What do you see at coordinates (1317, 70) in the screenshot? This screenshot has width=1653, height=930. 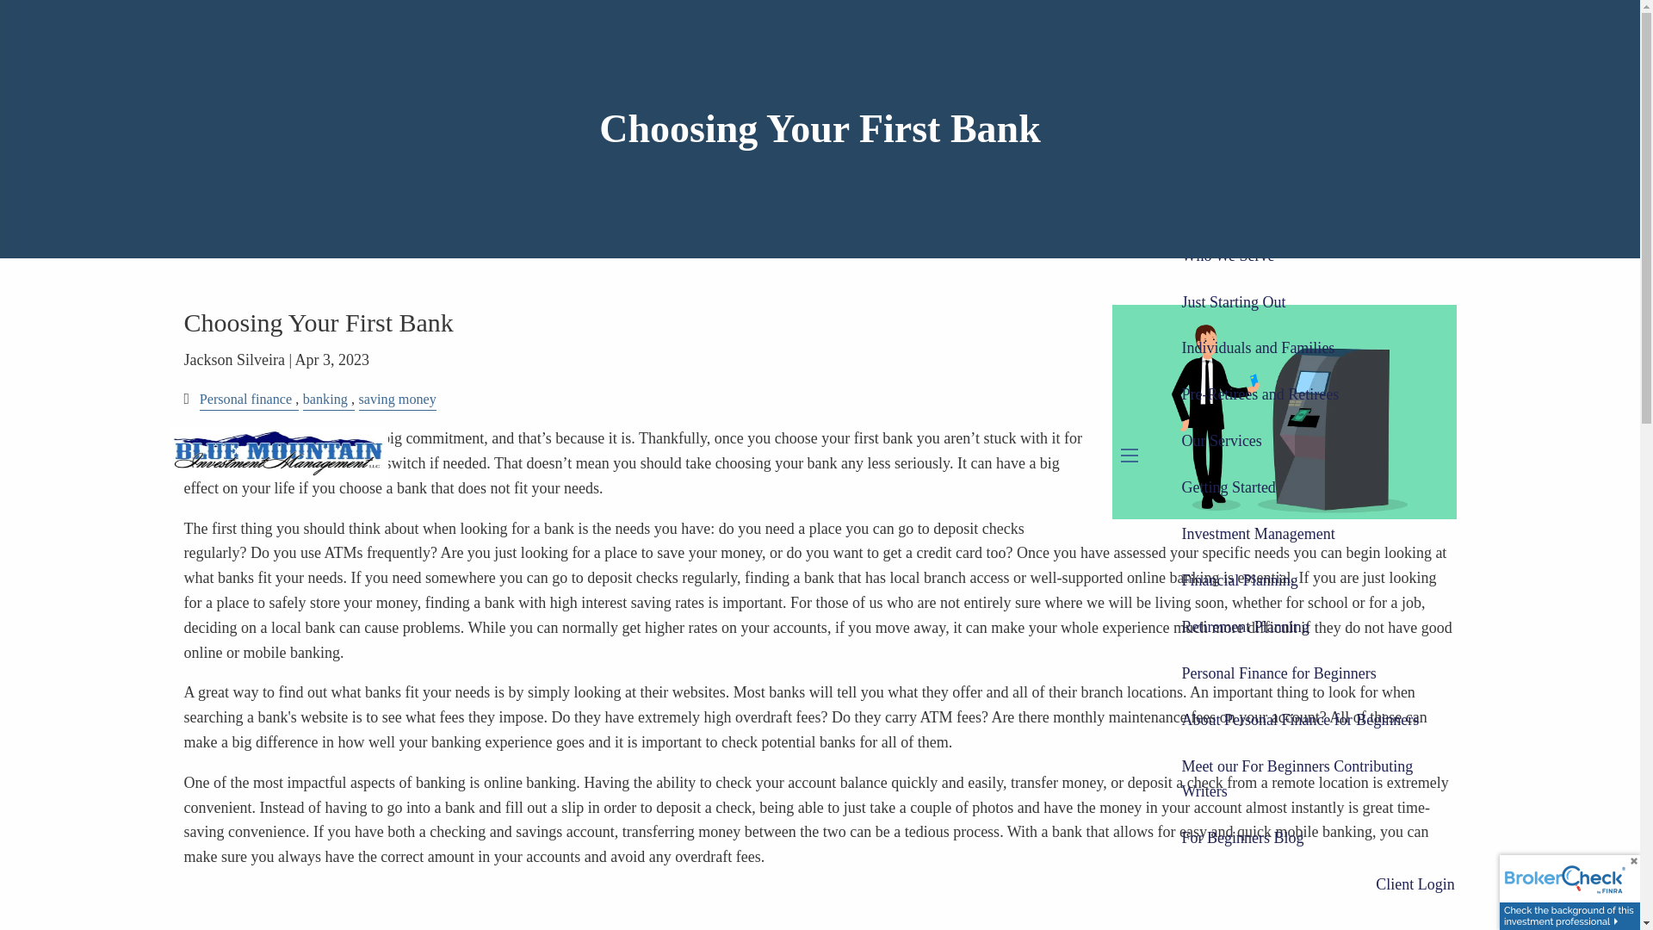 I see `About` at bounding box center [1317, 70].